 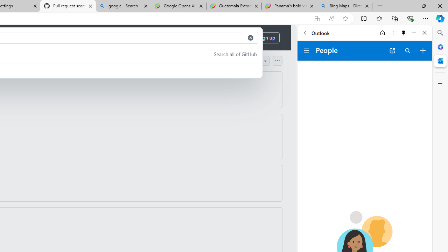 I want to click on Sign up, so click(x=267, y=38).